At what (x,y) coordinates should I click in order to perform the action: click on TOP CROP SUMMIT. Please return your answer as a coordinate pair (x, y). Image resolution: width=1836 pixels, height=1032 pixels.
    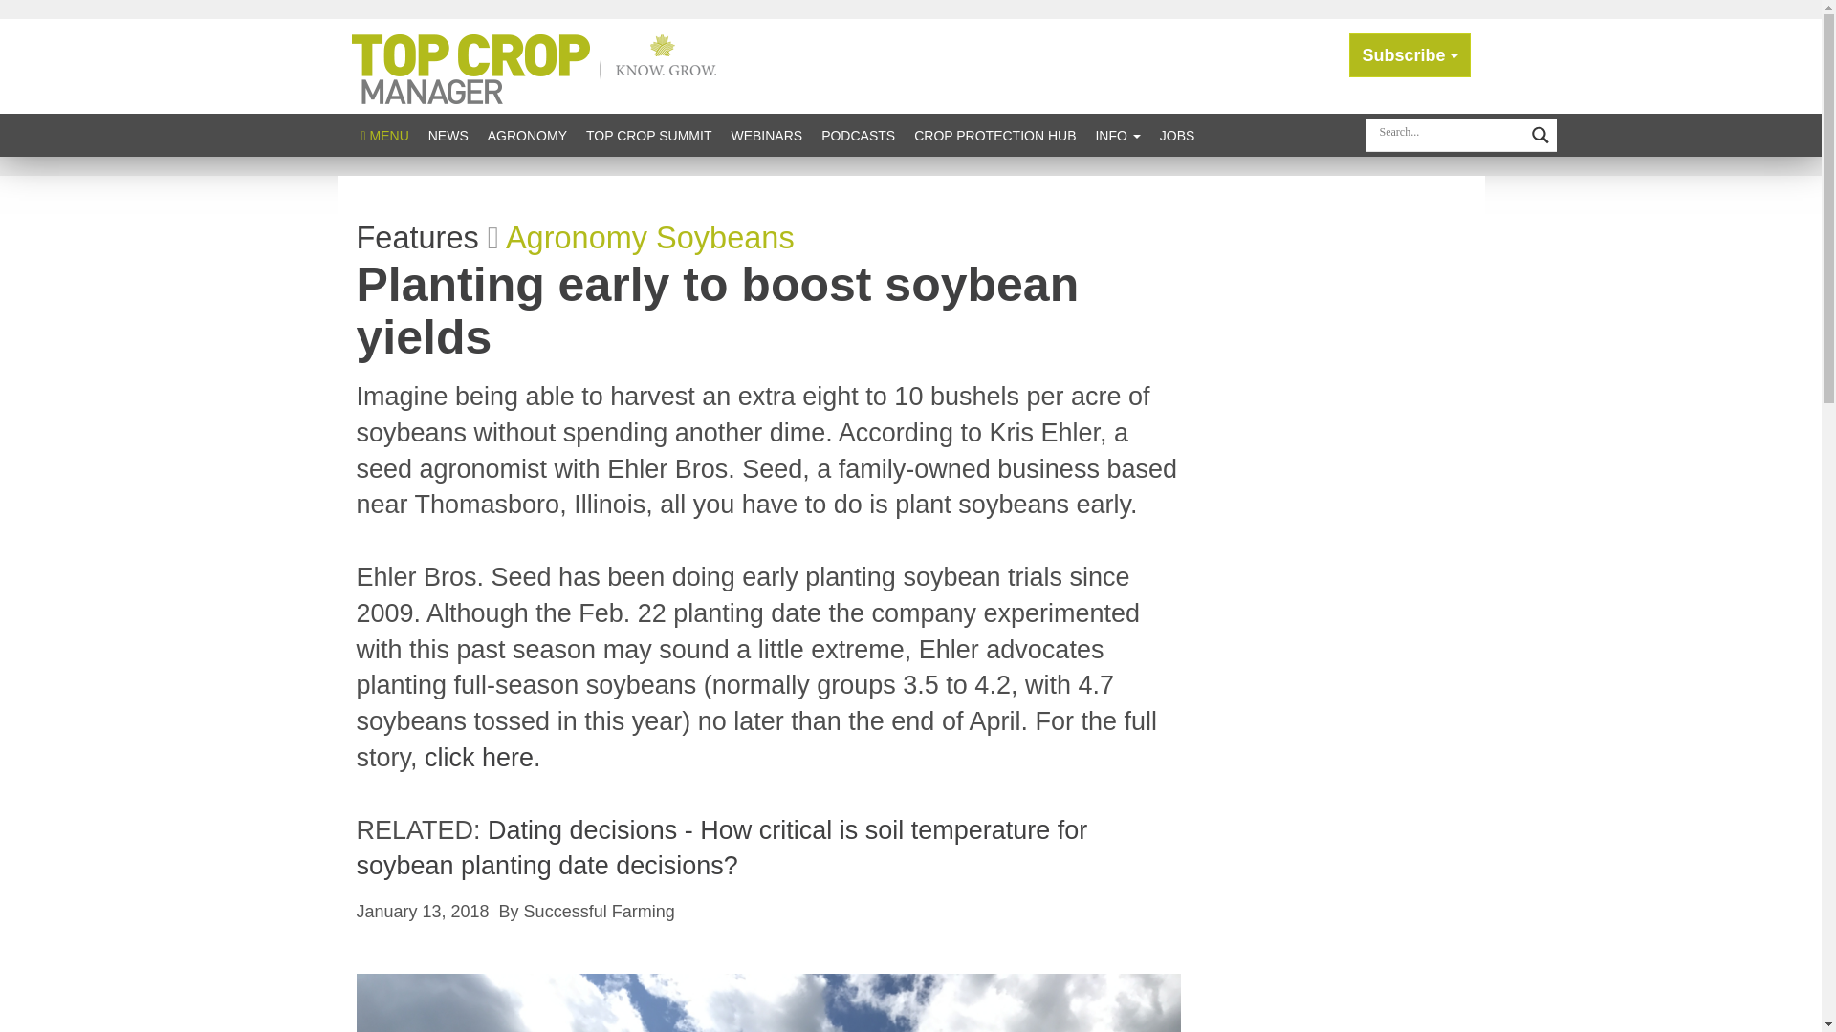
    Looking at the image, I should click on (648, 135).